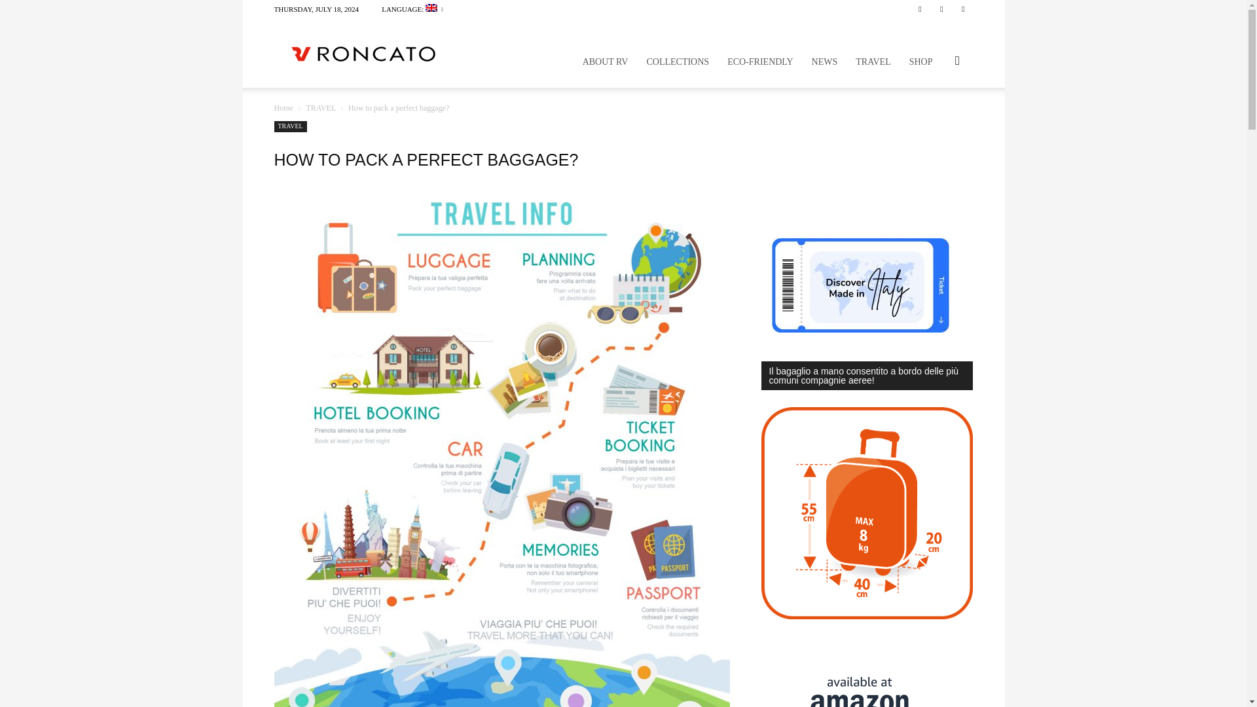 This screenshot has height=707, width=1257. Describe the element at coordinates (941, 9) in the screenshot. I see `Instagram` at that location.